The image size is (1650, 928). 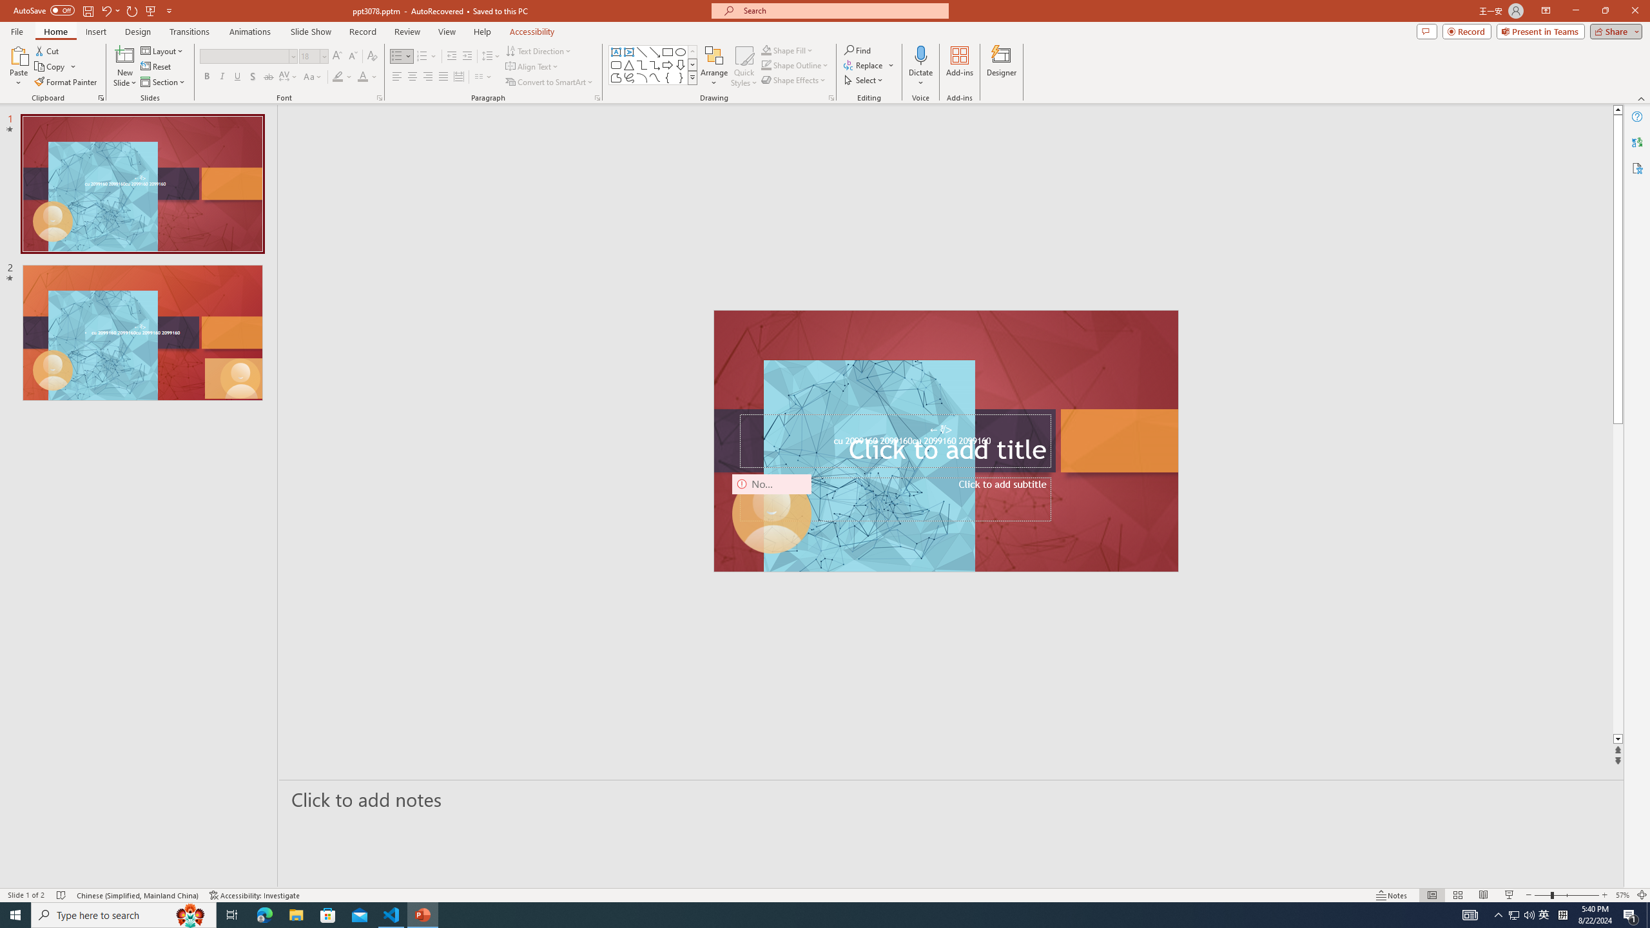 I want to click on Quick Styles, so click(x=744, y=66).